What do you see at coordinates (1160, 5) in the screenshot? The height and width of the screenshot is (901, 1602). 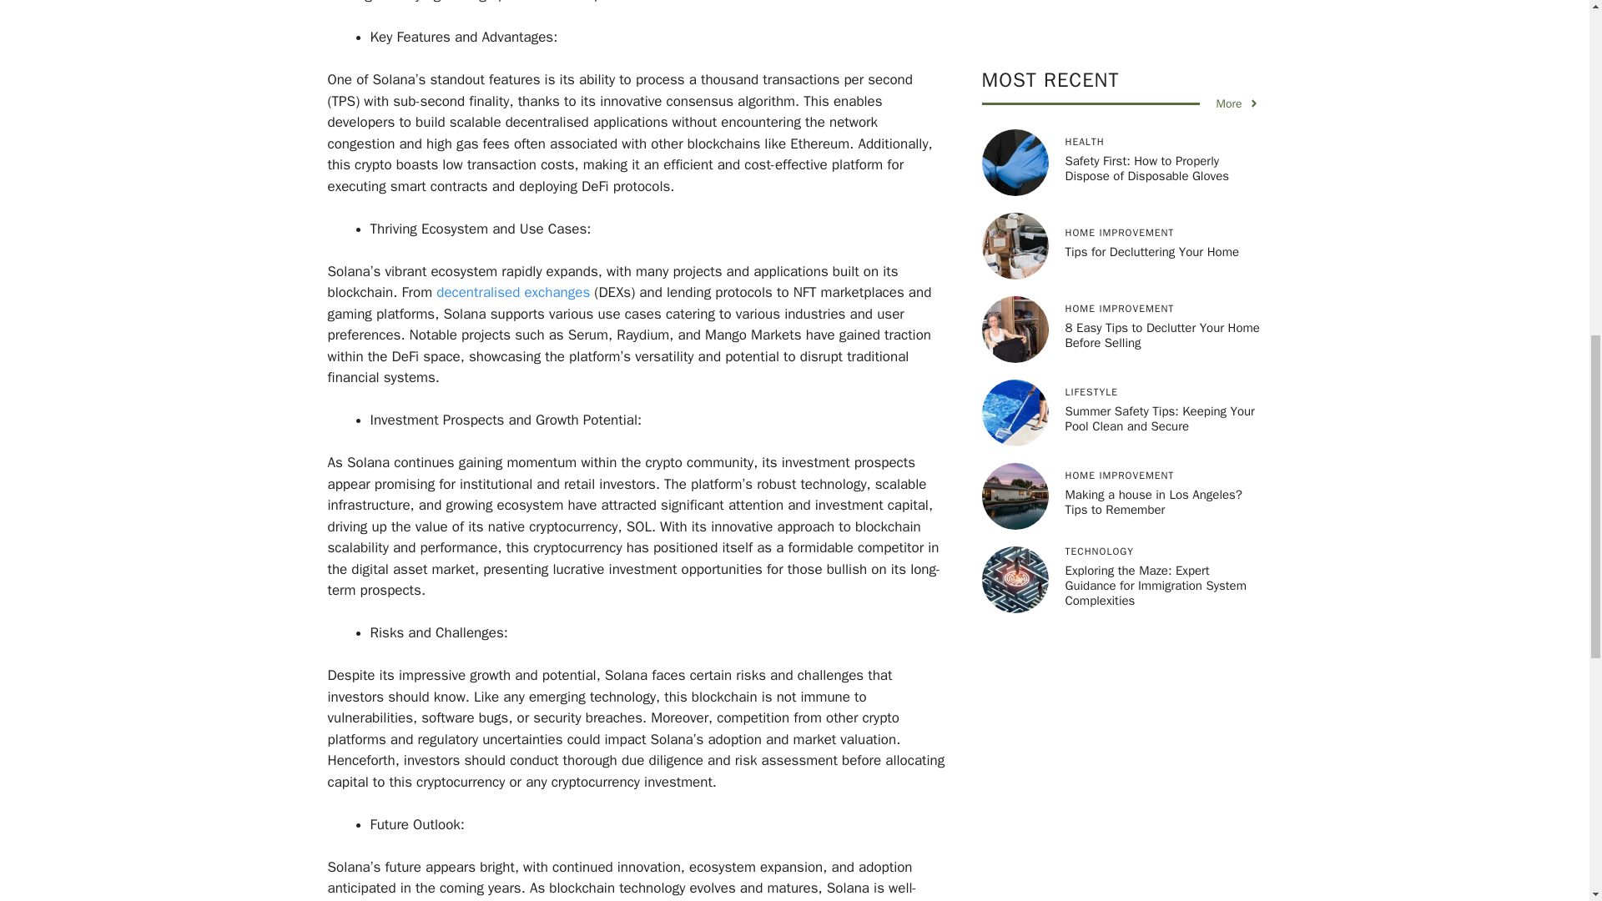 I see `Summer Safety Tips: Keeping Your Pool Clean and Secure` at bounding box center [1160, 5].